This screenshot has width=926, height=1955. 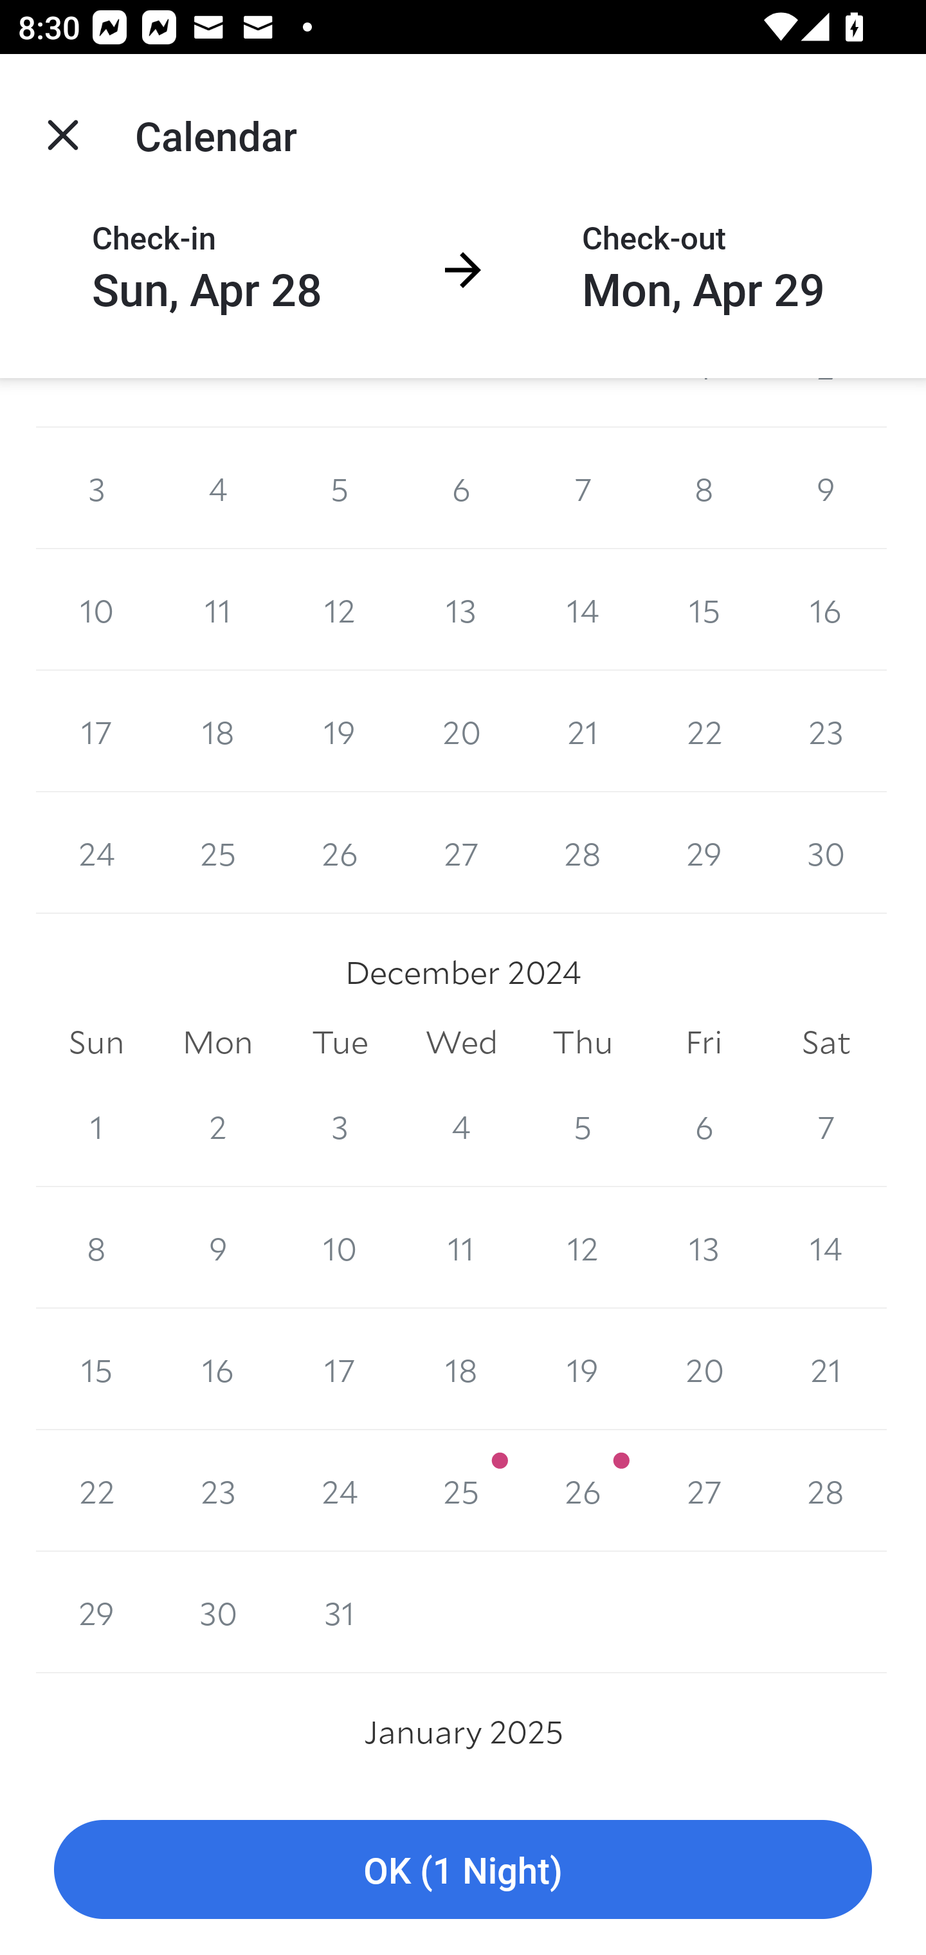 What do you see at coordinates (217, 1491) in the screenshot?
I see `23 23 December 2024` at bounding box center [217, 1491].